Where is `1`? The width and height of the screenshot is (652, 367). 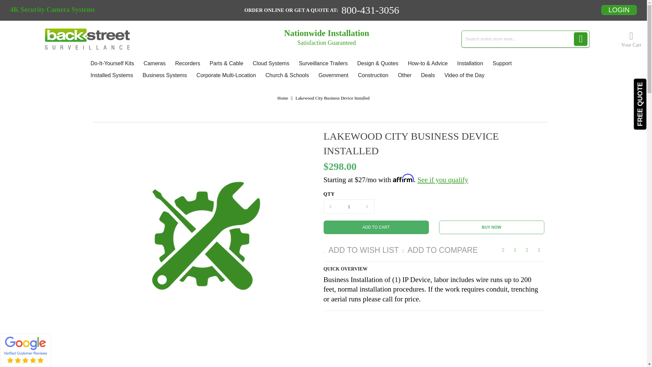 1 is located at coordinates (349, 206).